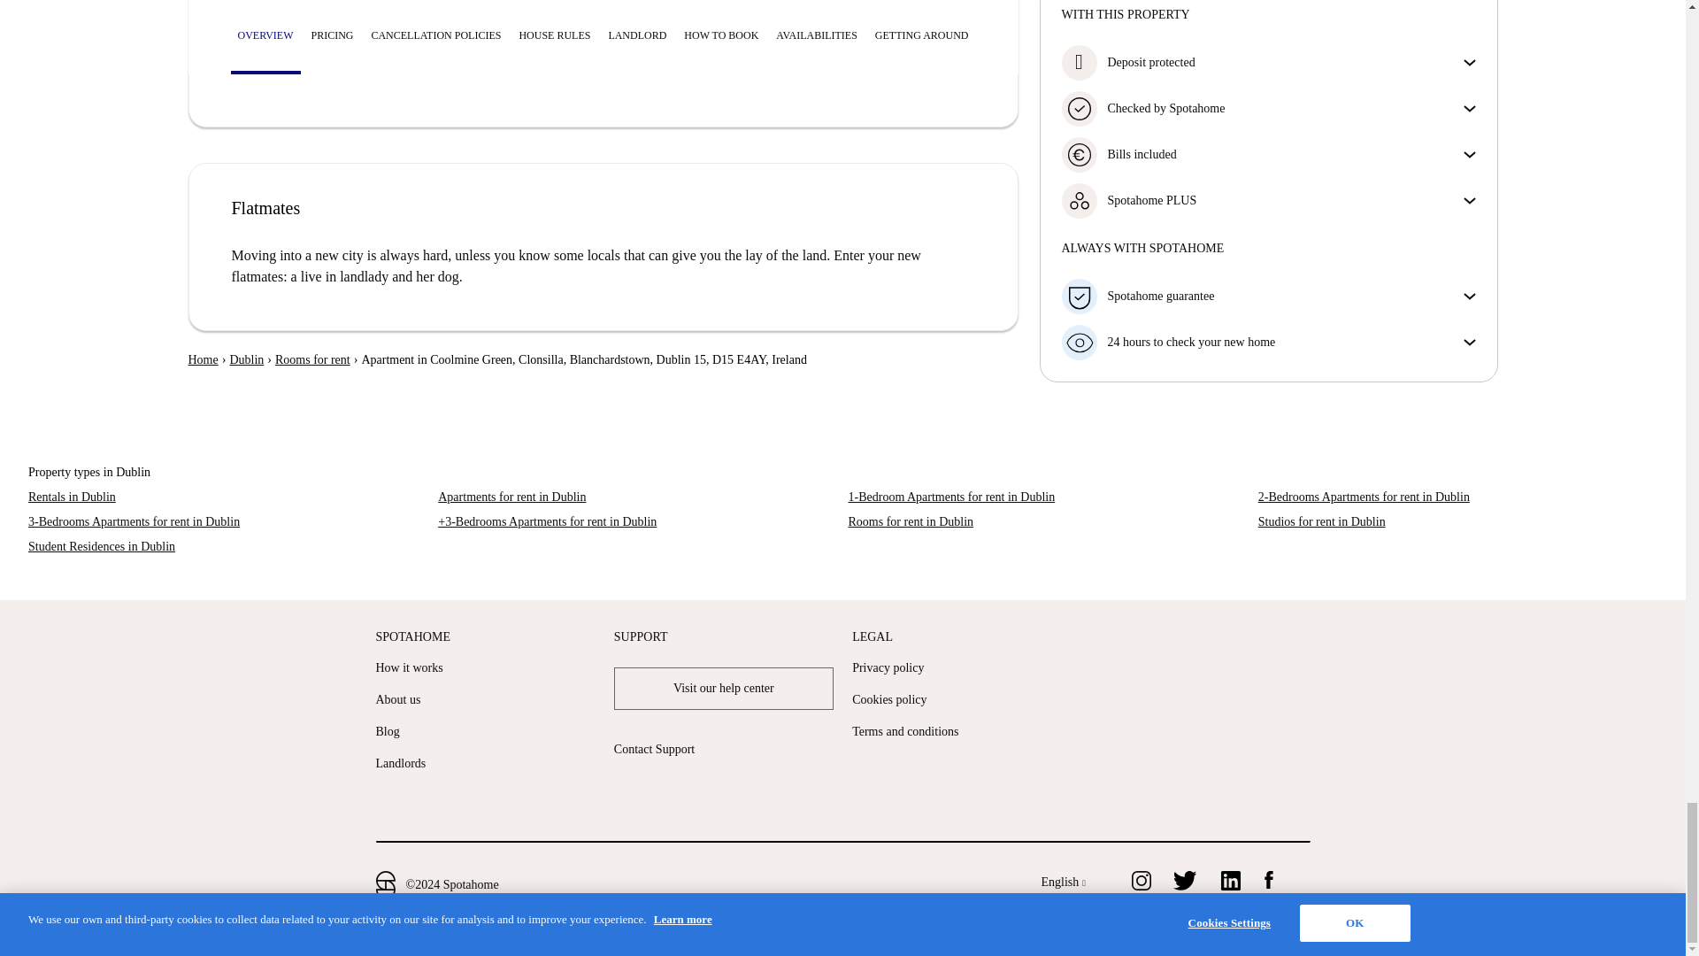  I want to click on 3-Bedrooms Apartments for rent in Dublin, so click(228, 522).